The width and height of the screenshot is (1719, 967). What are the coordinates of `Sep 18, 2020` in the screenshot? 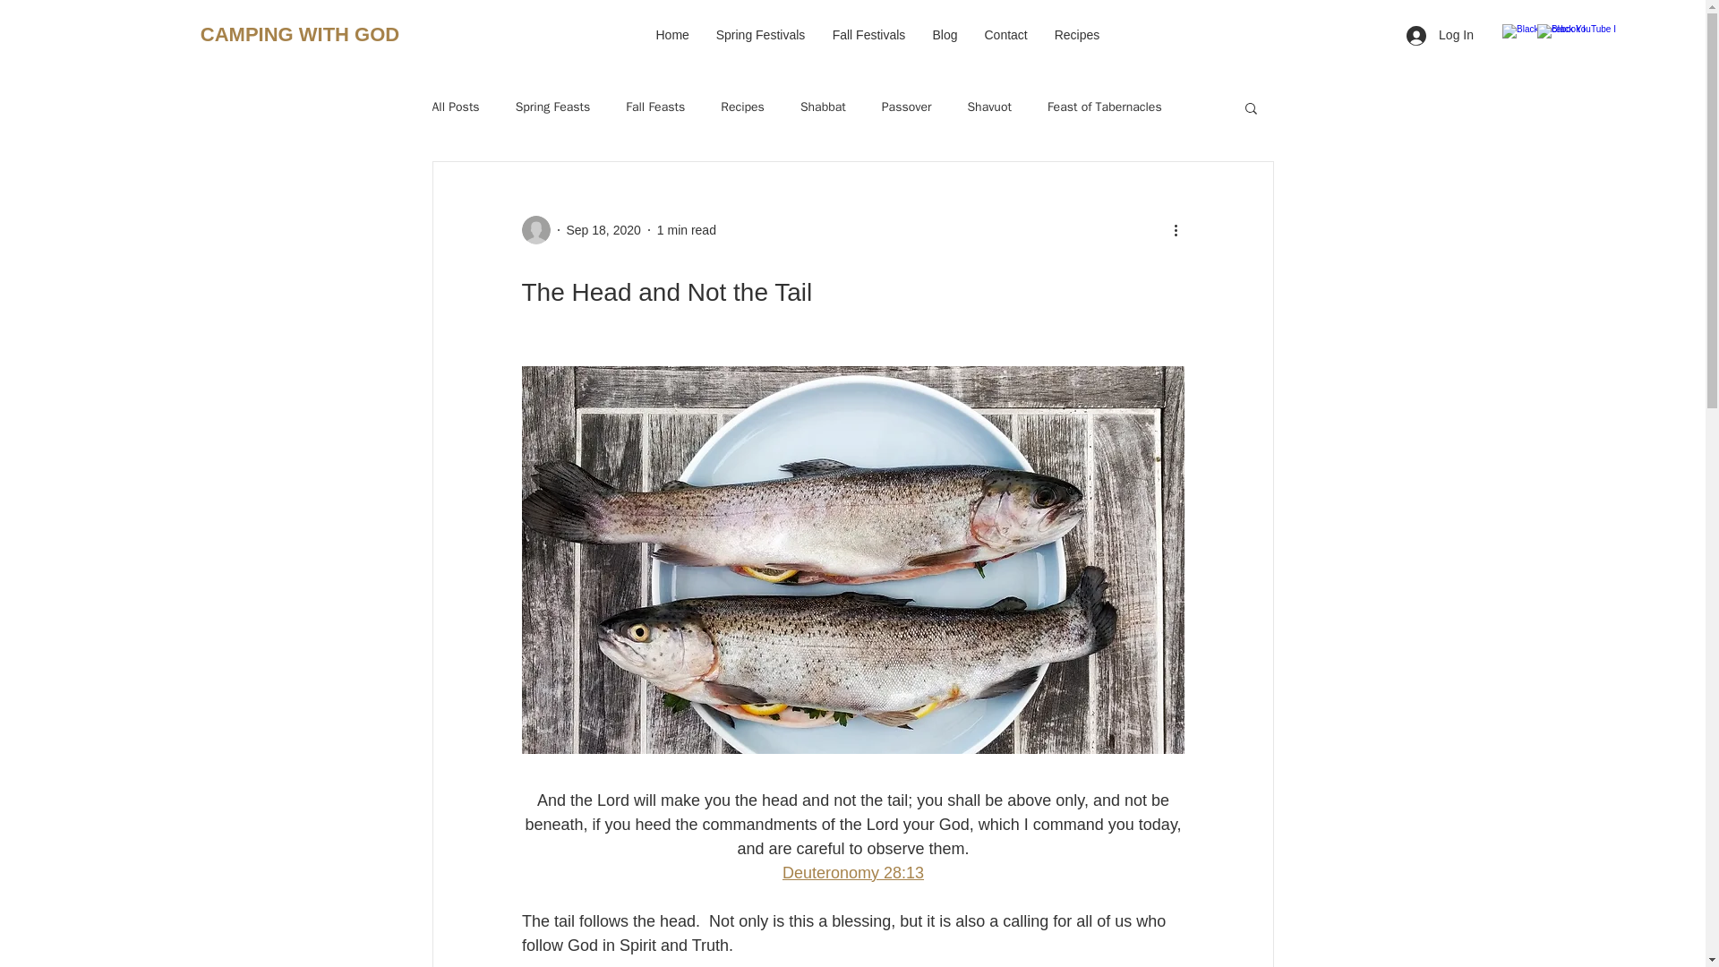 It's located at (602, 229).